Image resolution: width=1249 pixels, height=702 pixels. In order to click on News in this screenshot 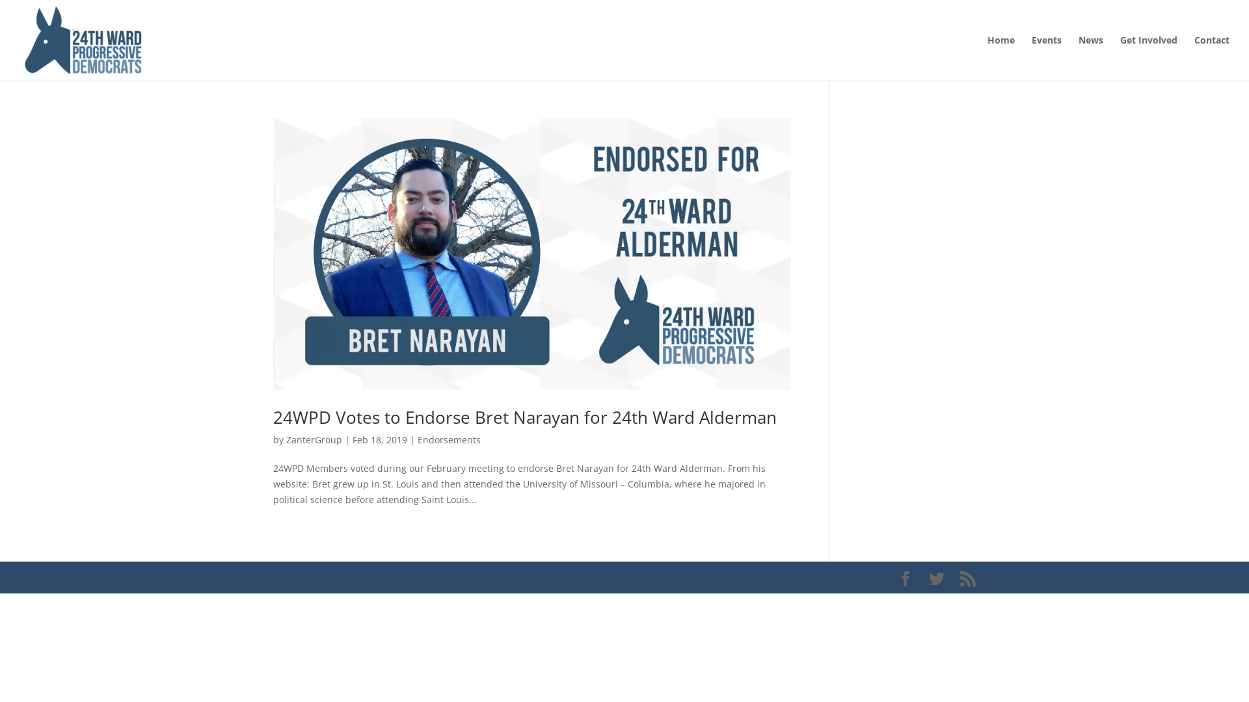, I will do `click(1091, 58)`.